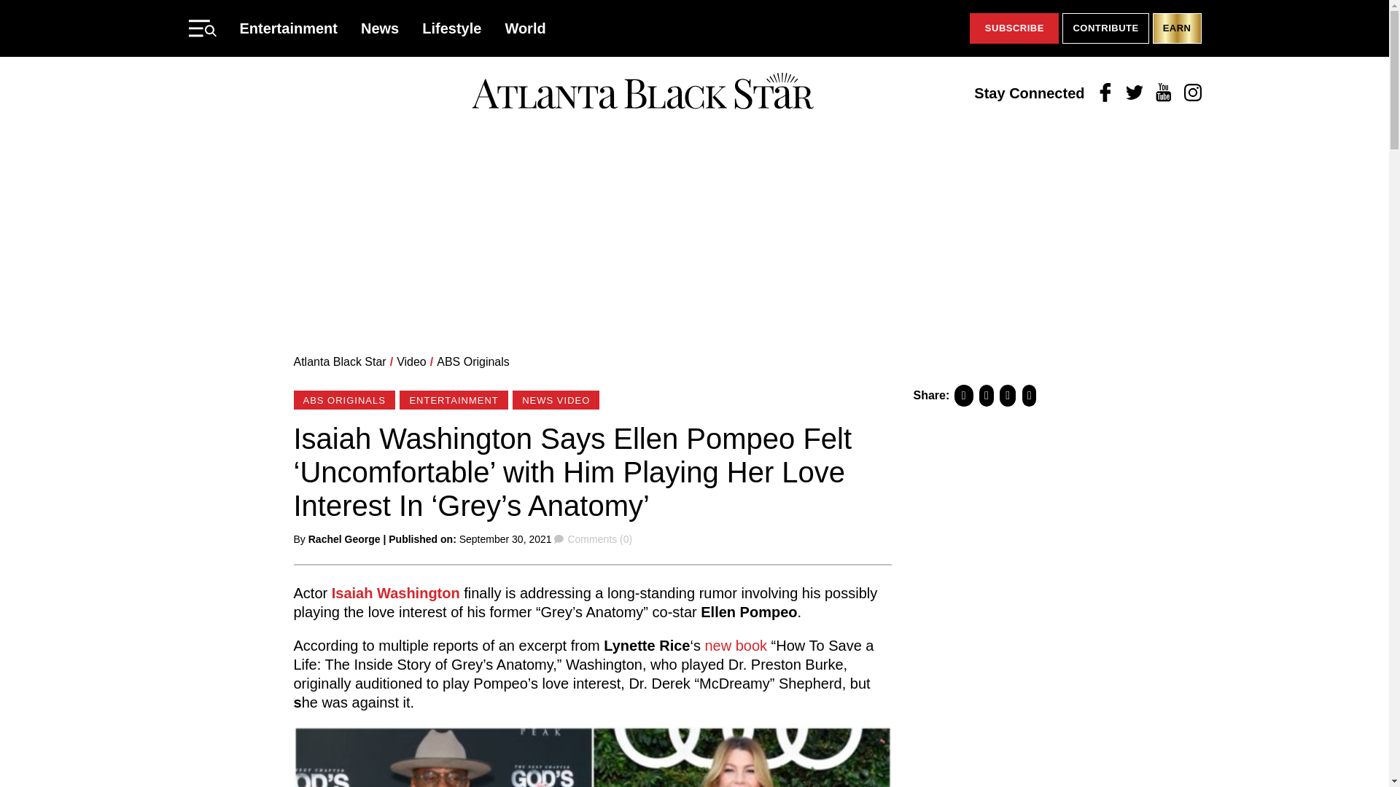  I want to click on Go to the Video Category archives., so click(411, 361).